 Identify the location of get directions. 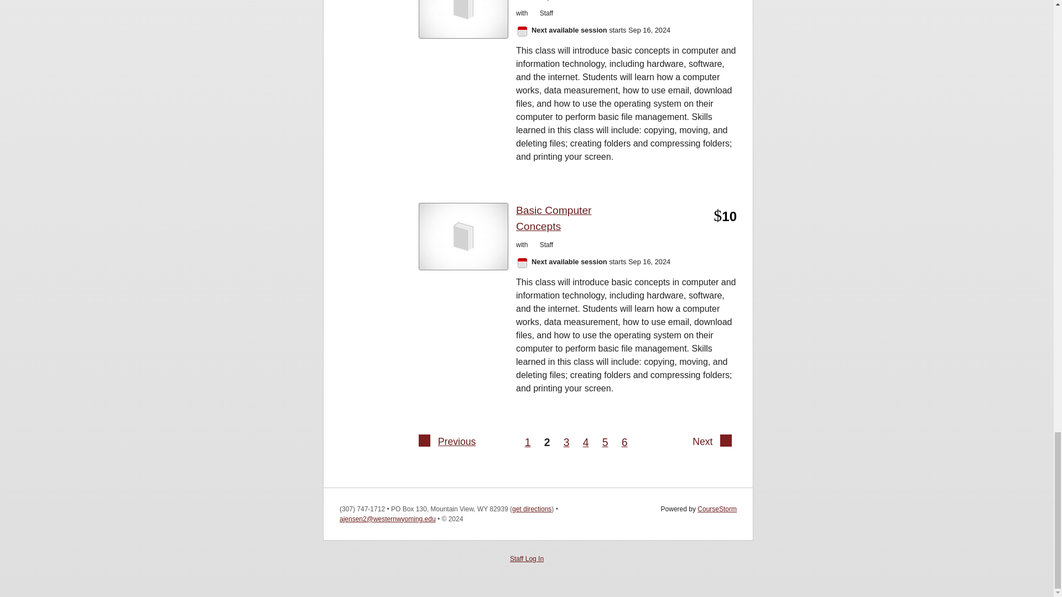
(531, 509).